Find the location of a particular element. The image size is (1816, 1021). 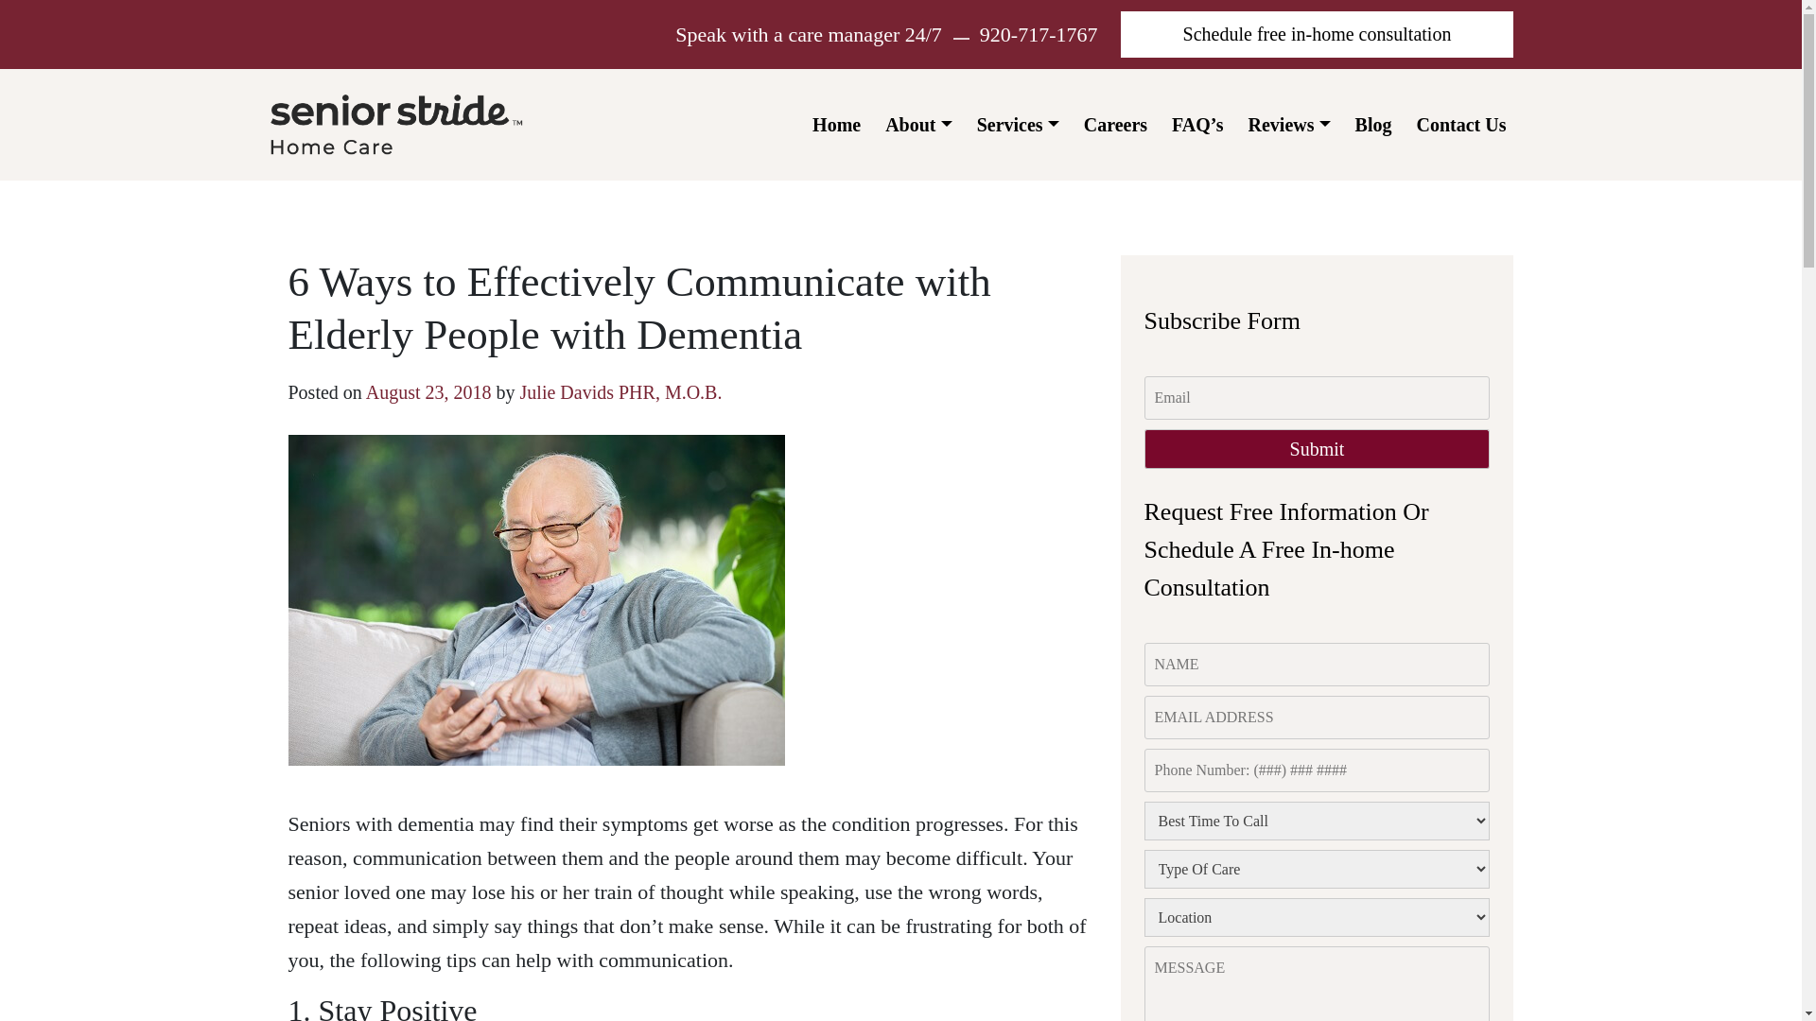

Submit is located at coordinates (1317, 448).